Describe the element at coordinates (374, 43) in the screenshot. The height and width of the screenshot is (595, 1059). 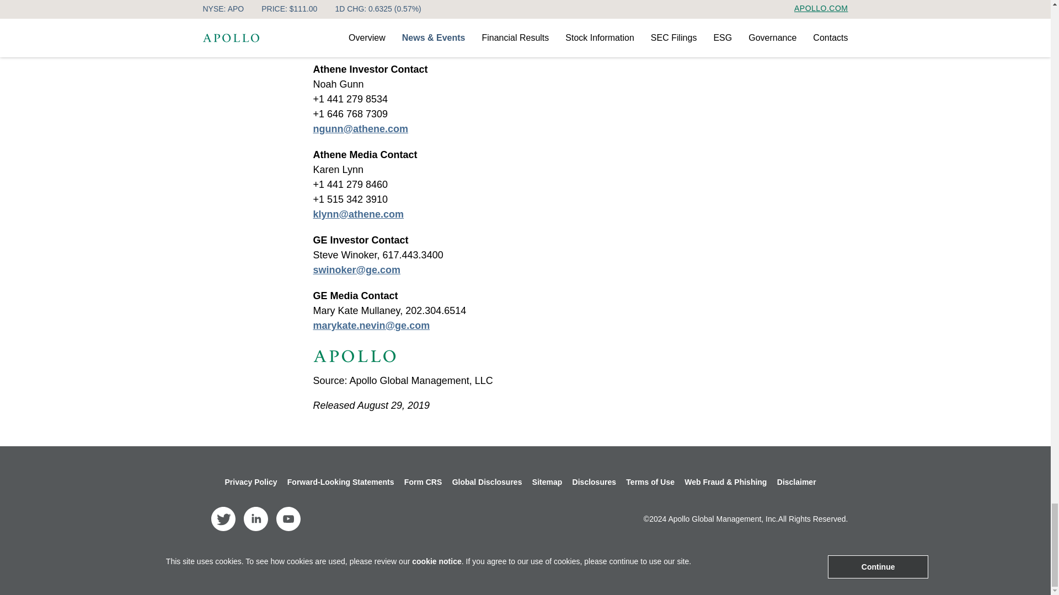
I see `Opens in a new window` at that location.